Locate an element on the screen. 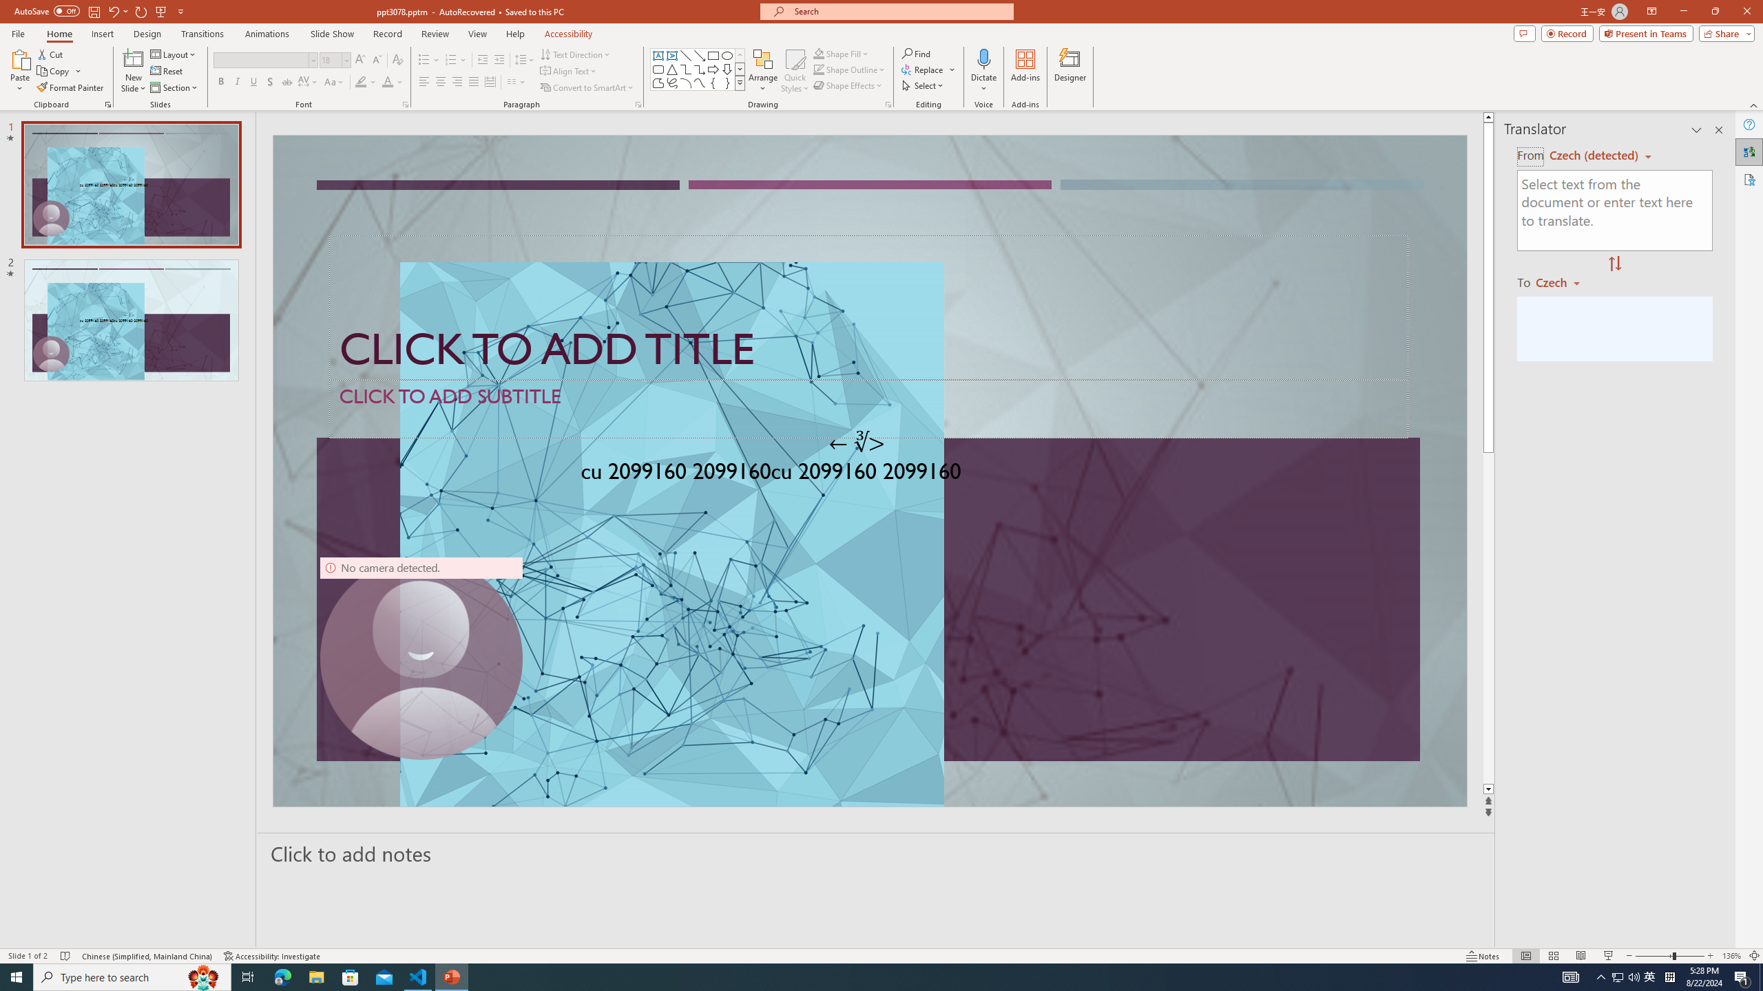 The width and height of the screenshot is (1763, 991). Swap "from" and "to" languages. is located at coordinates (1614, 264).